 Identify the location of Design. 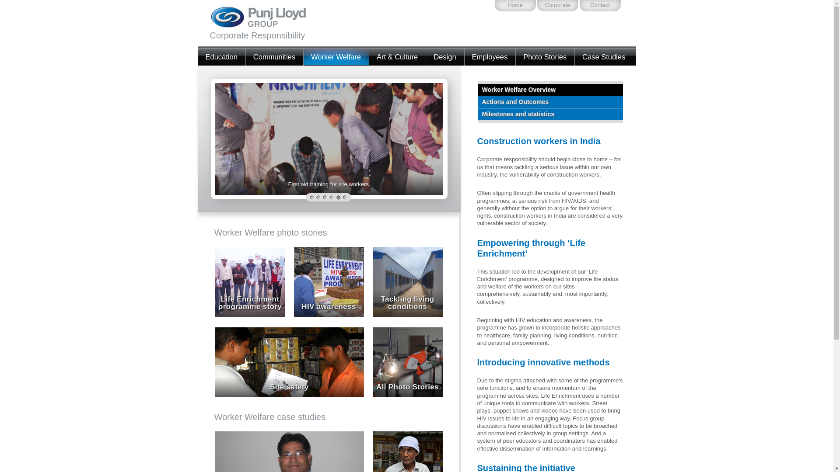
(444, 57).